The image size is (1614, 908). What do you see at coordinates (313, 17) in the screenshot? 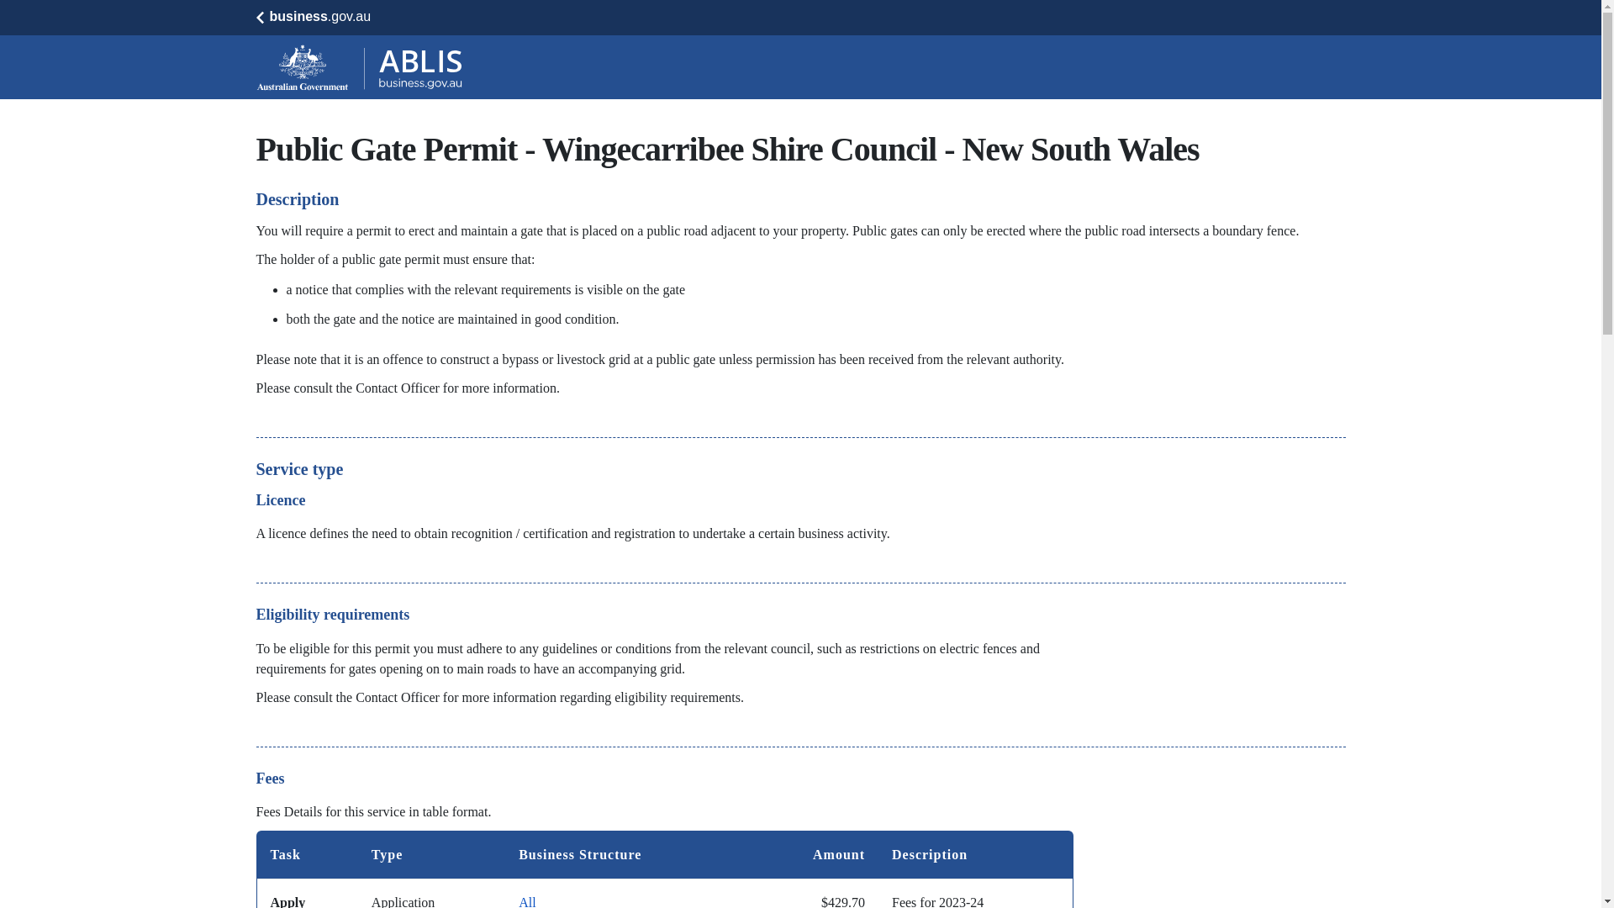
I see `business.gov.au` at bounding box center [313, 17].